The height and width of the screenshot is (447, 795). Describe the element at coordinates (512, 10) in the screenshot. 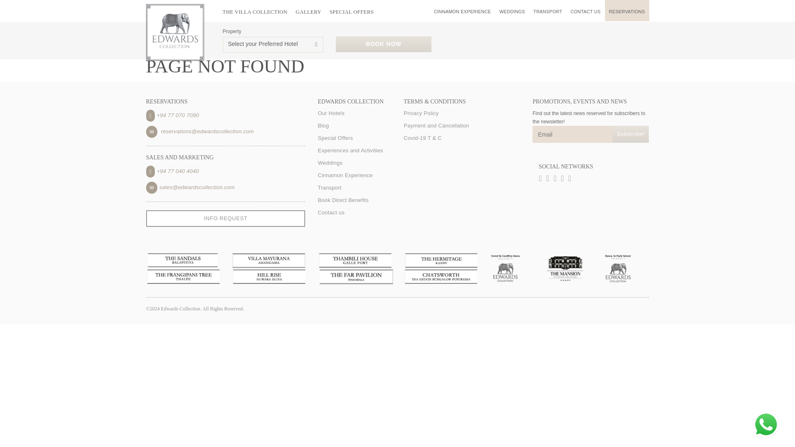

I see `WEDDINGS` at that location.